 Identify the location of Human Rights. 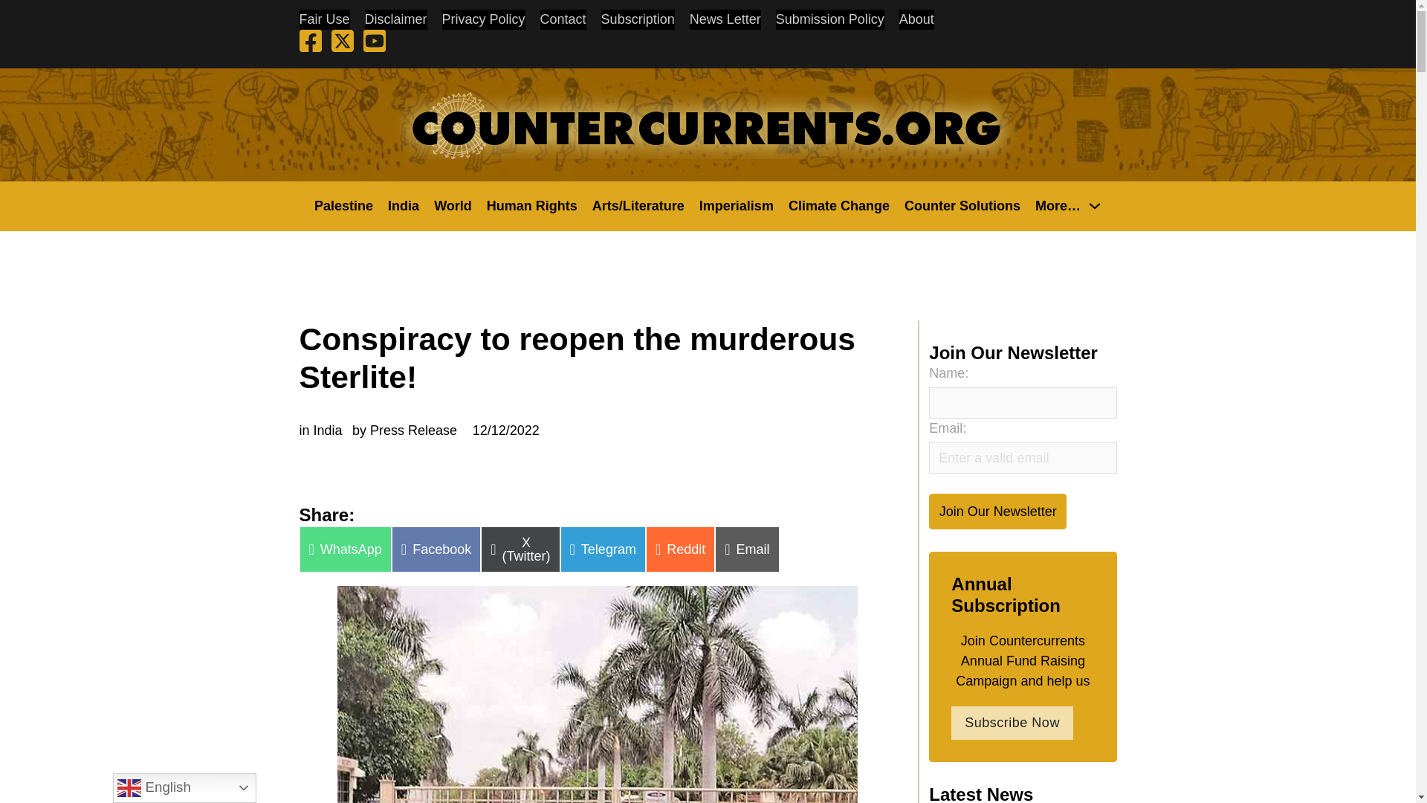
(532, 205).